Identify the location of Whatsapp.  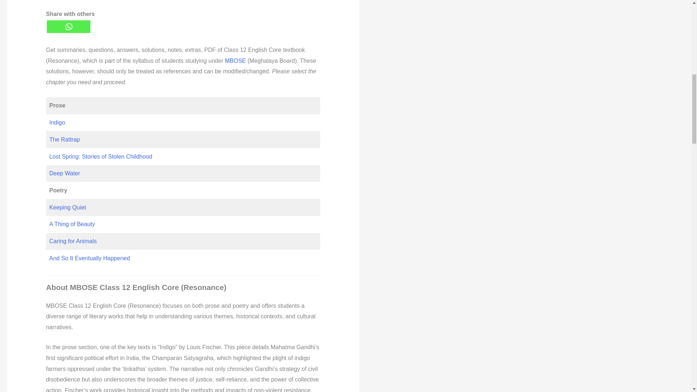
(68, 26).